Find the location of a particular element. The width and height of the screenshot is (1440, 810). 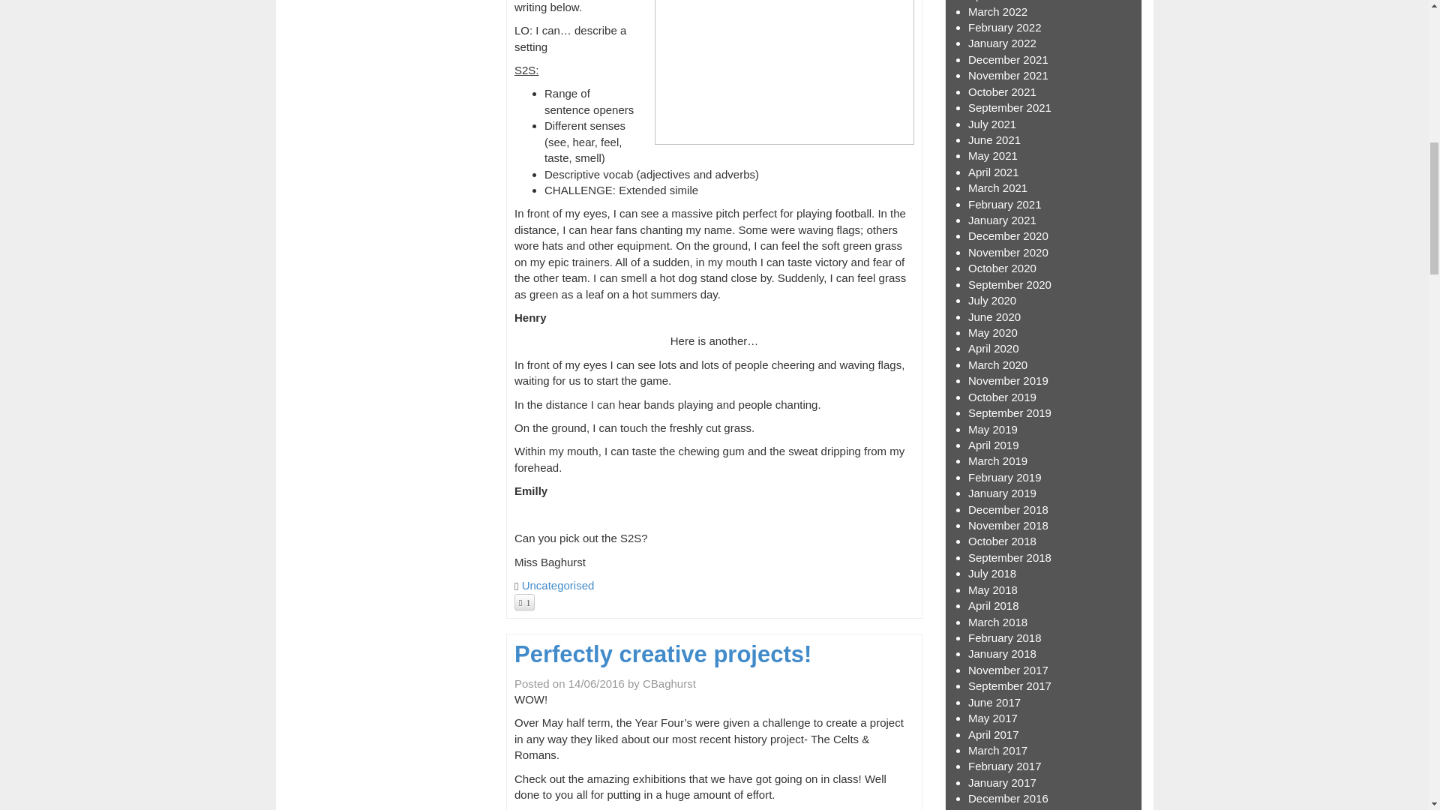

07:44 is located at coordinates (597, 683).